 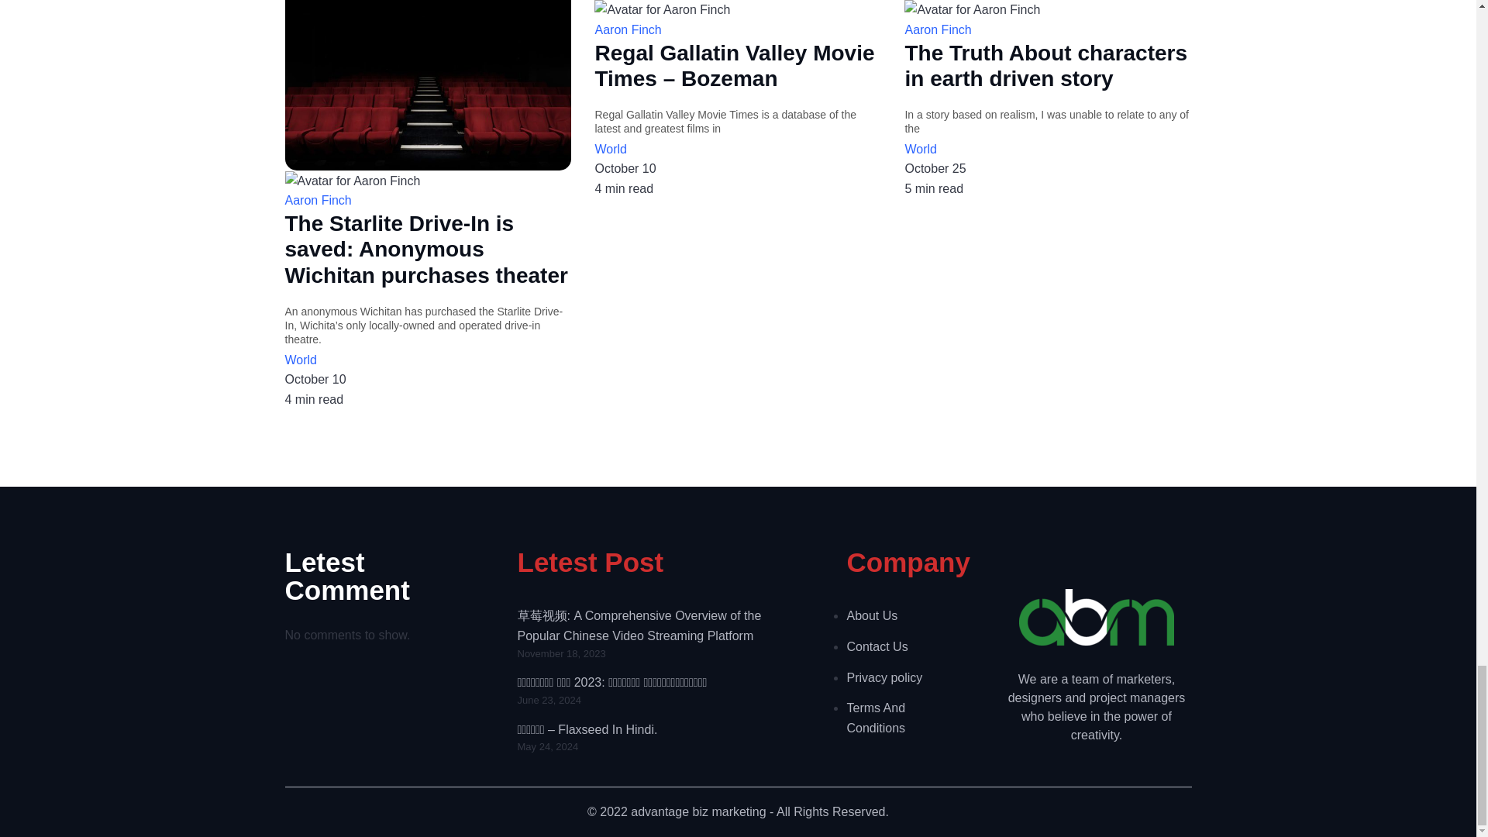 What do you see at coordinates (902, 677) in the screenshot?
I see `Privacy policy` at bounding box center [902, 677].